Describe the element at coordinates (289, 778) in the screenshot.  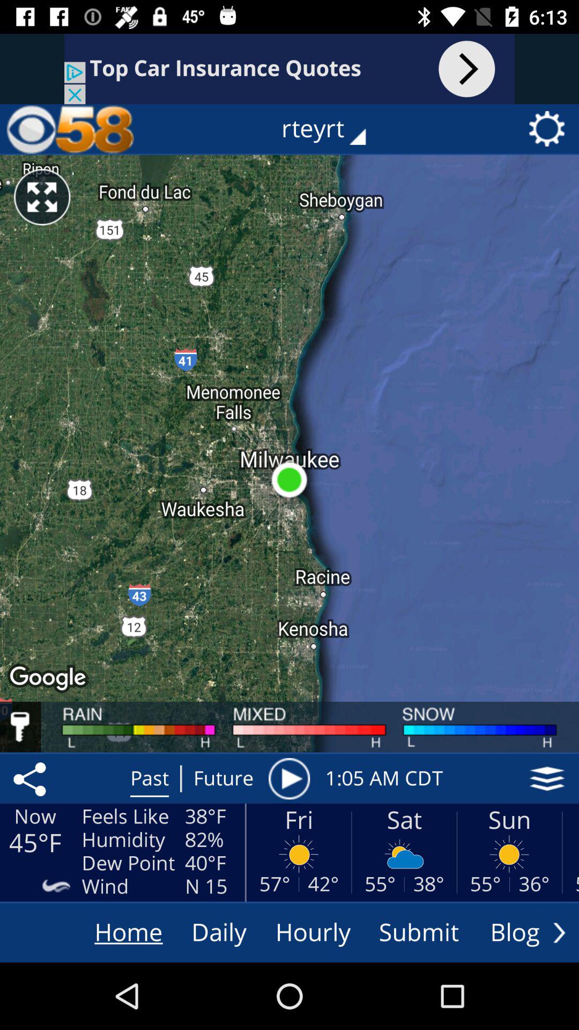
I see `launch the icon above fri item` at that location.